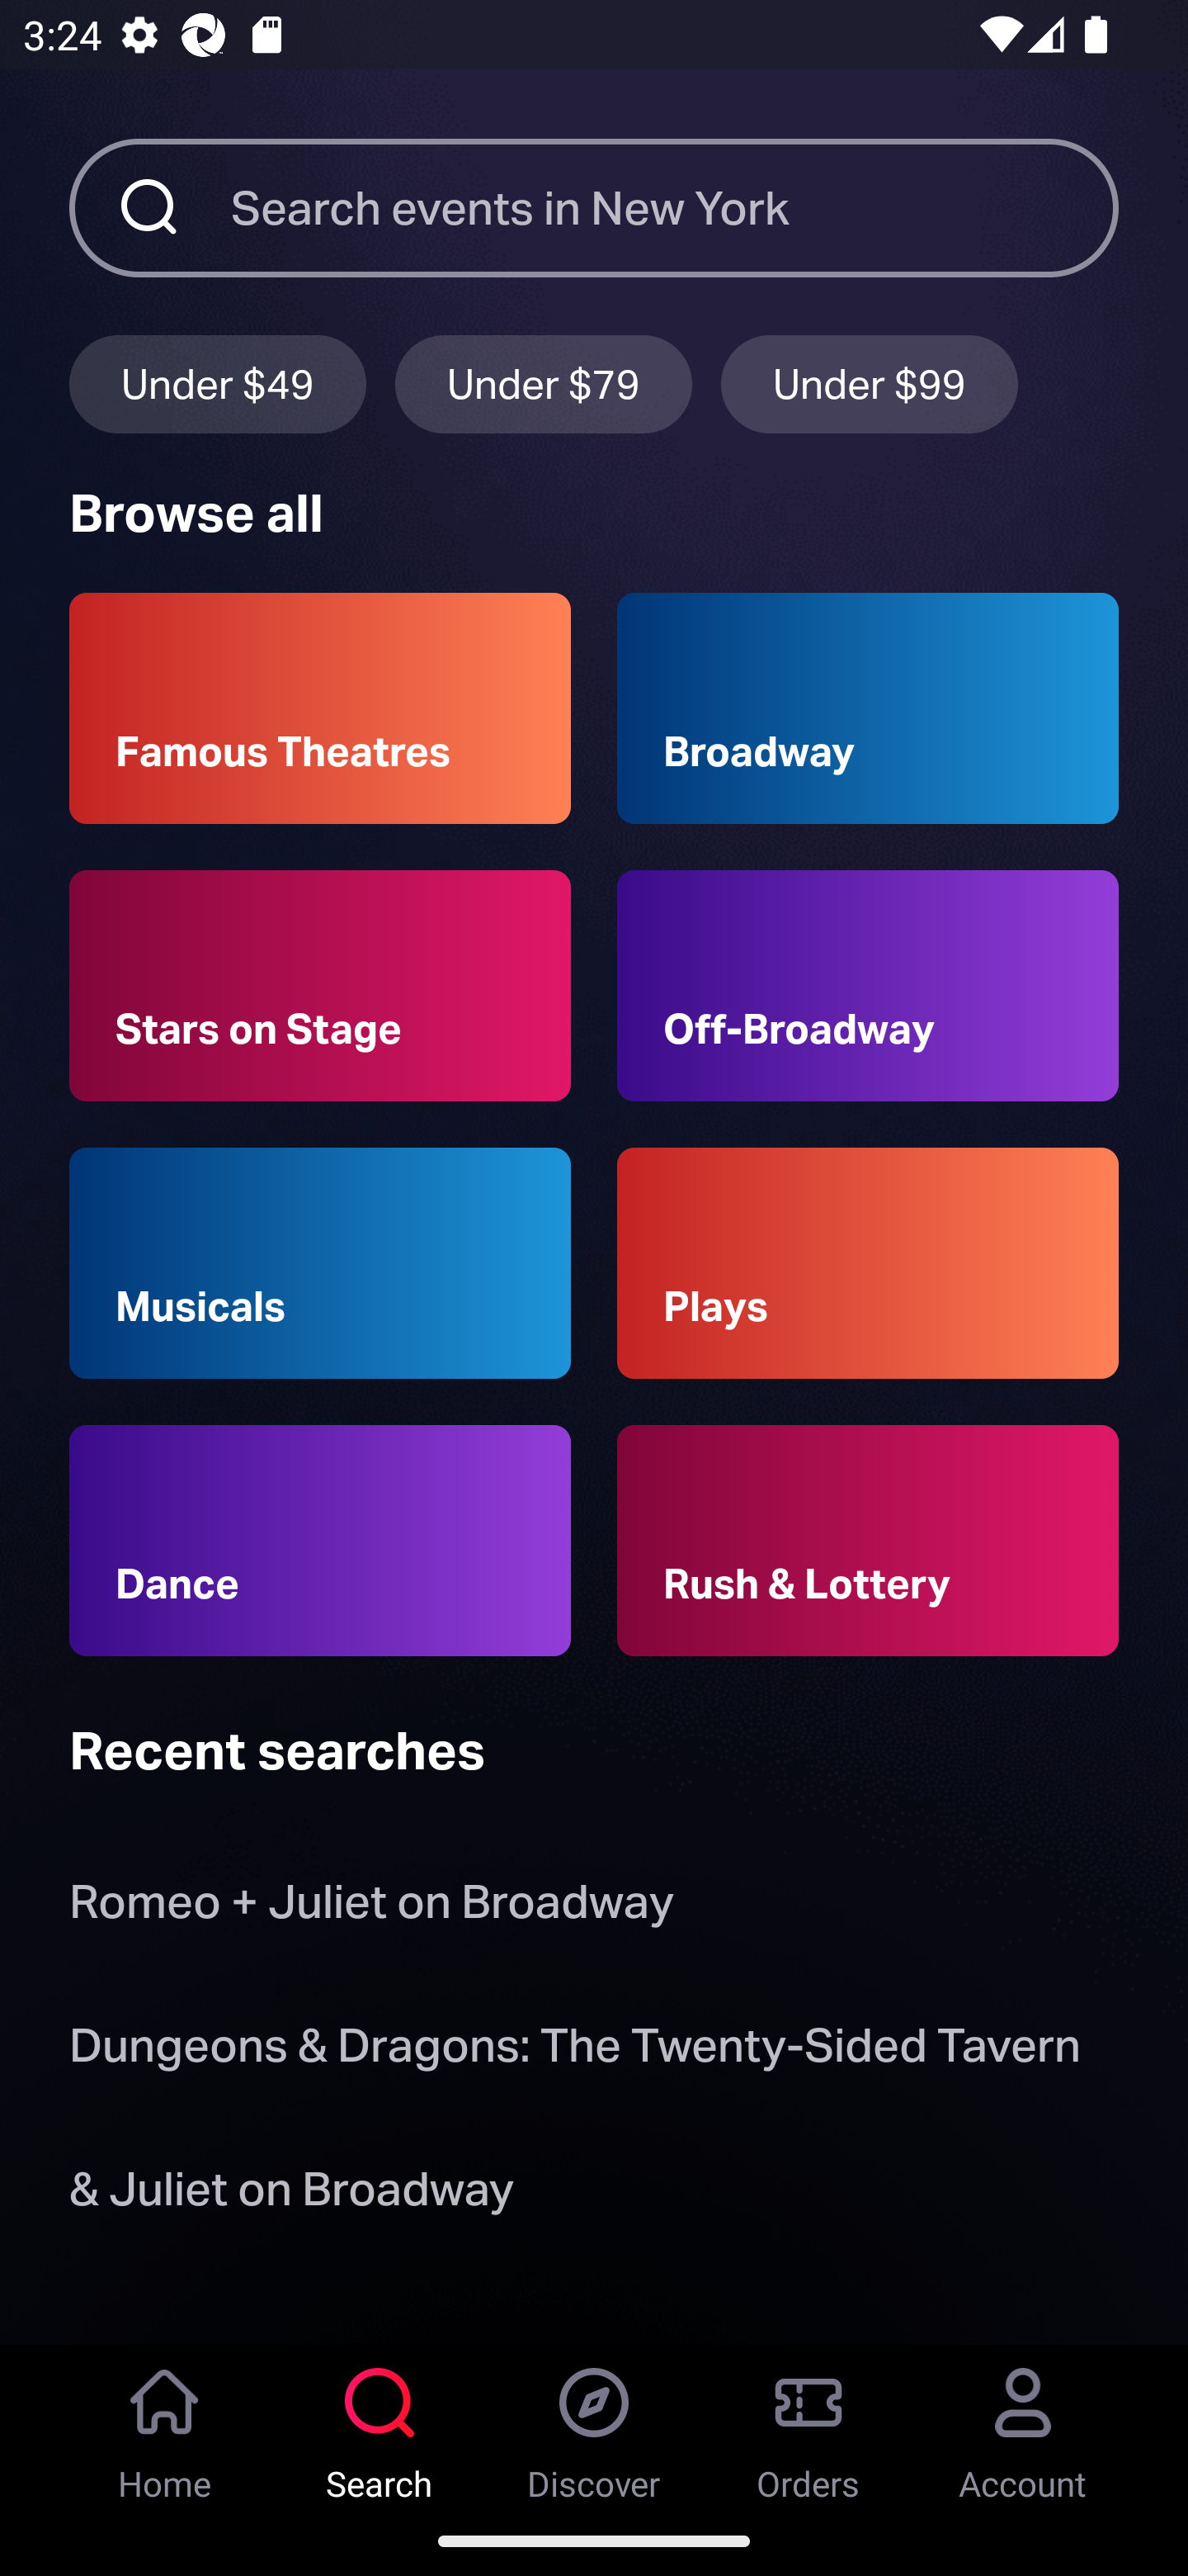 This screenshot has width=1188, height=2576. What do you see at coordinates (594, 2425) in the screenshot?
I see `Discover` at bounding box center [594, 2425].